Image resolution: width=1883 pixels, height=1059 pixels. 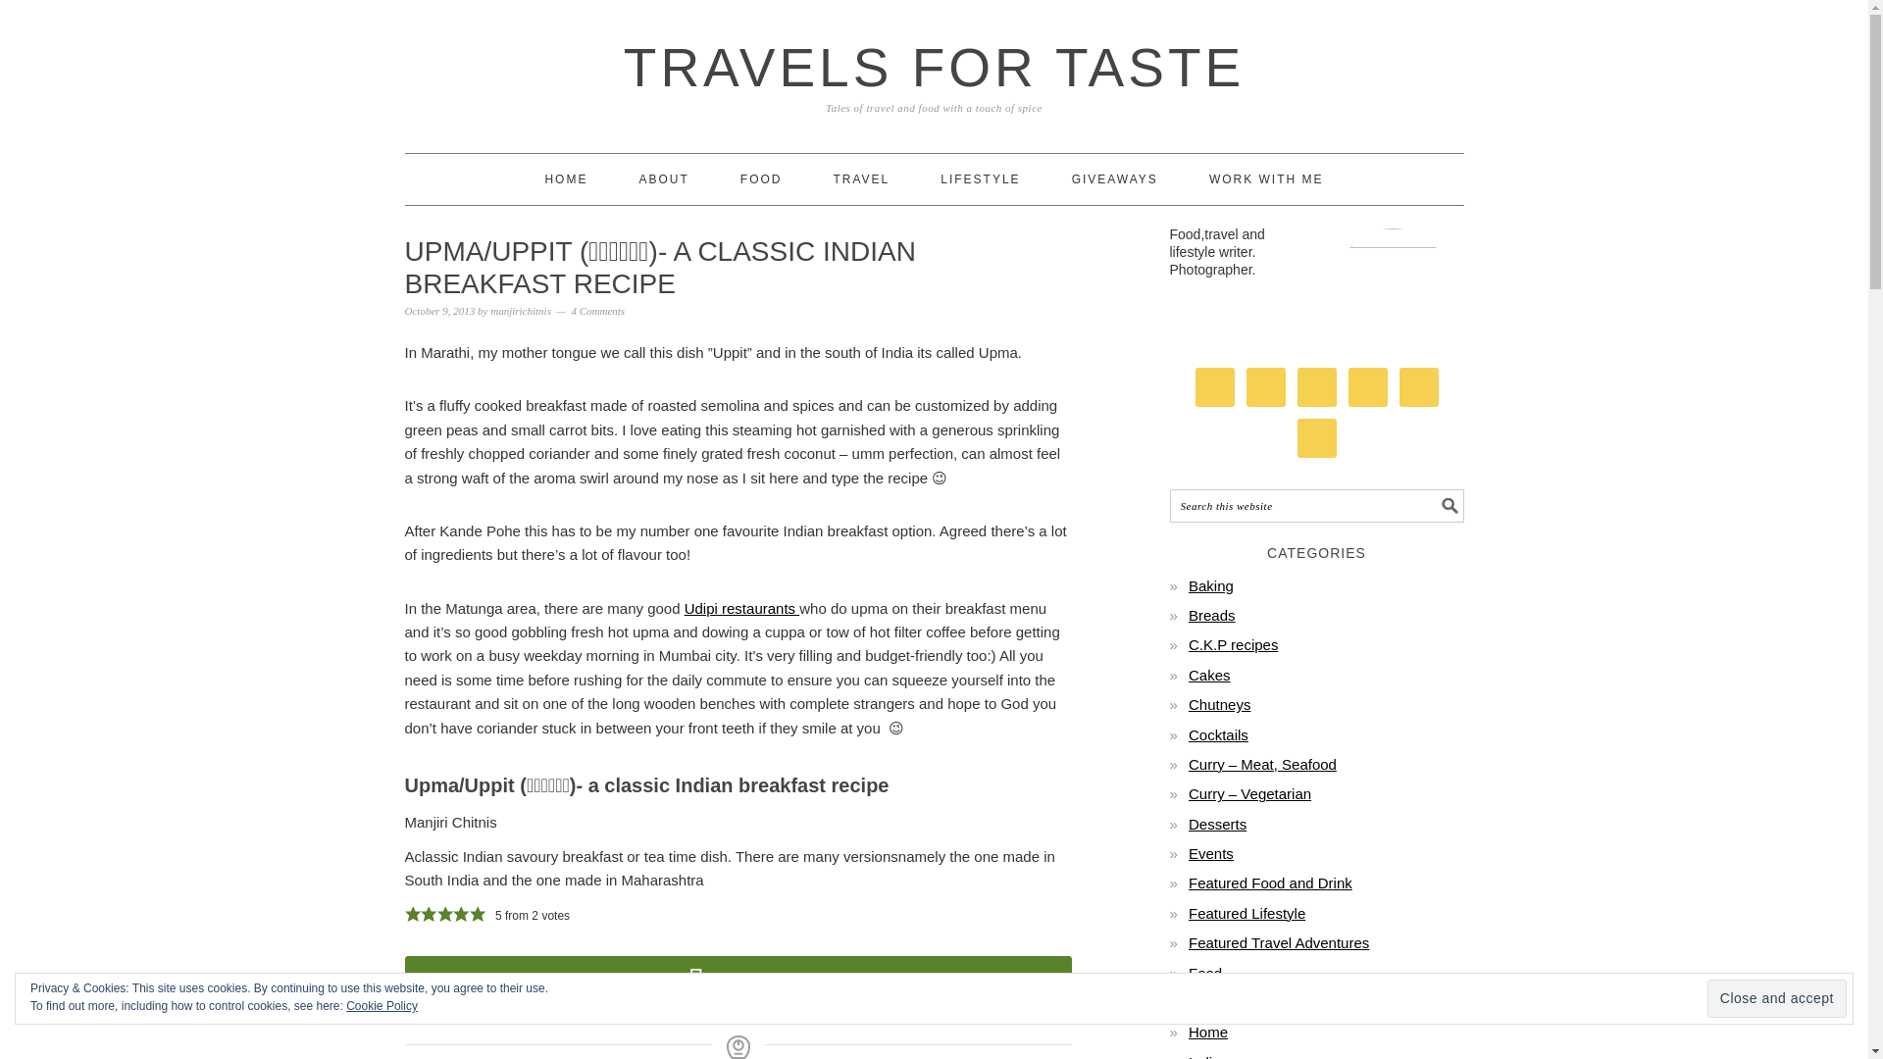 I want to click on LIFESTYLE, so click(x=980, y=178).